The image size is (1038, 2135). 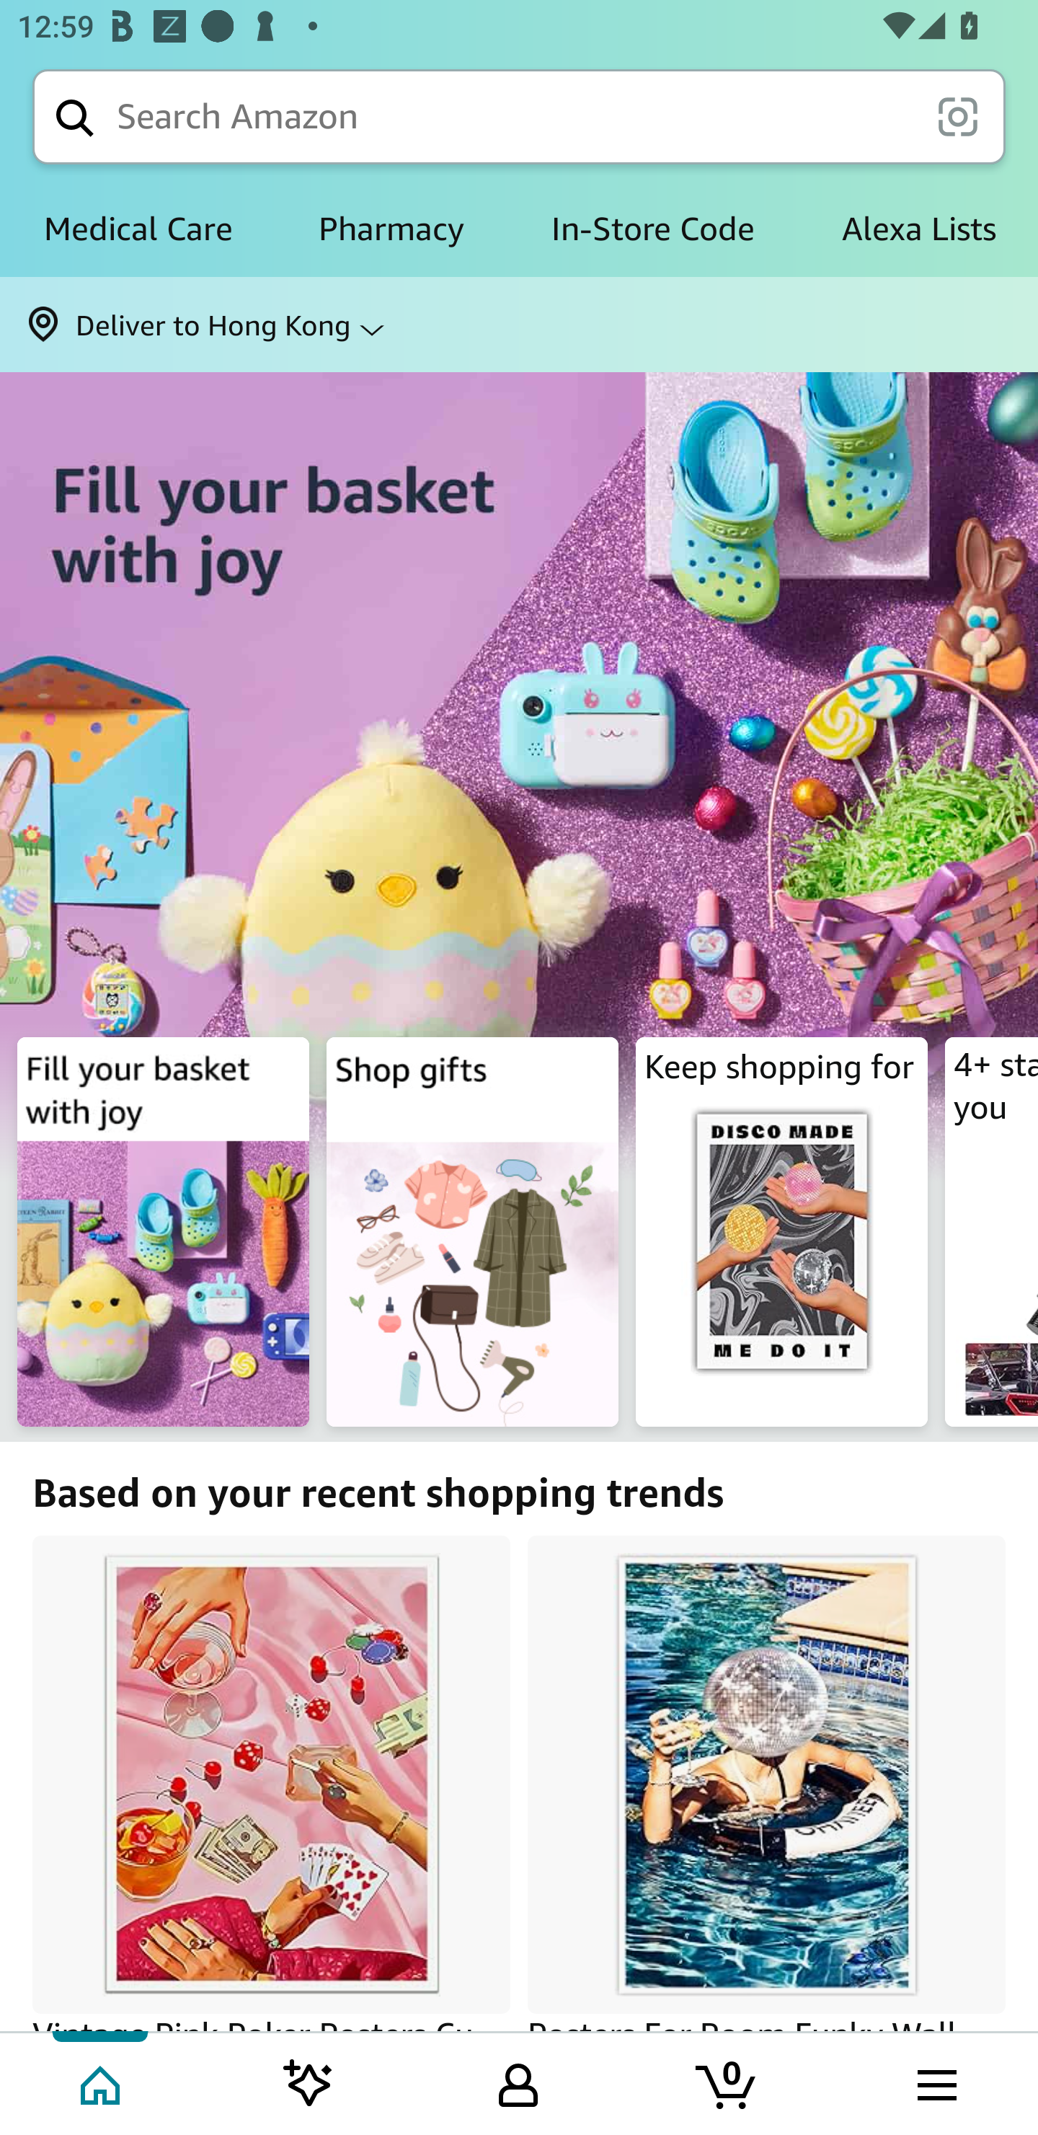 What do you see at coordinates (391, 229) in the screenshot?
I see `Pharmacy` at bounding box center [391, 229].